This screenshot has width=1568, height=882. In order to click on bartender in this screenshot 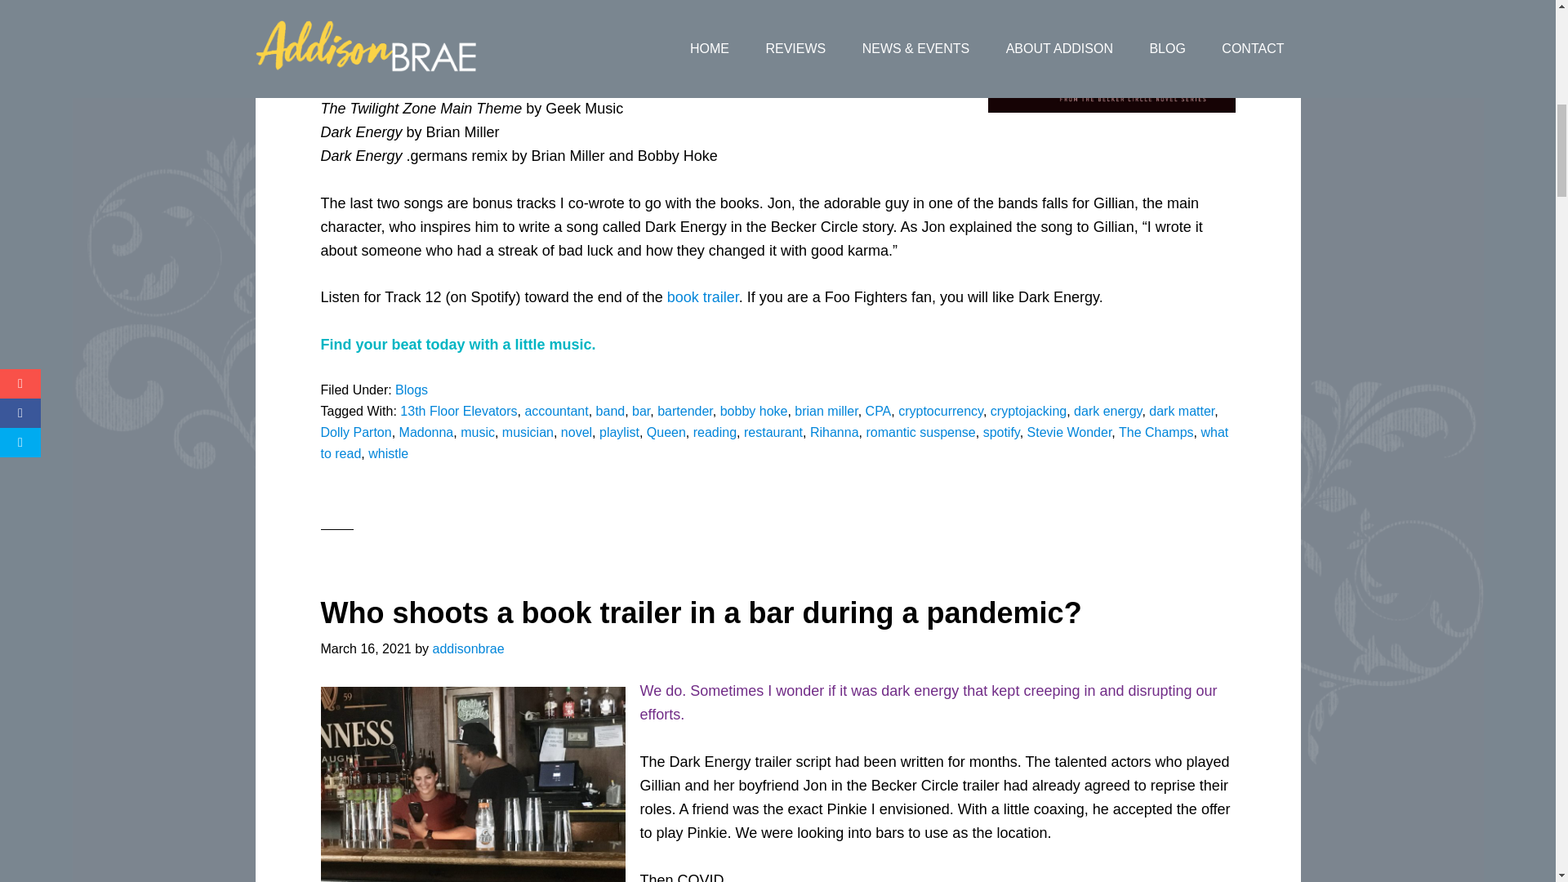, I will do `click(684, 410)`.